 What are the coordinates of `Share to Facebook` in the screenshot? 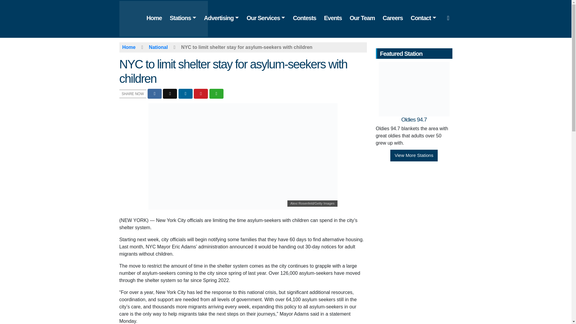 It's located at (154, 94).